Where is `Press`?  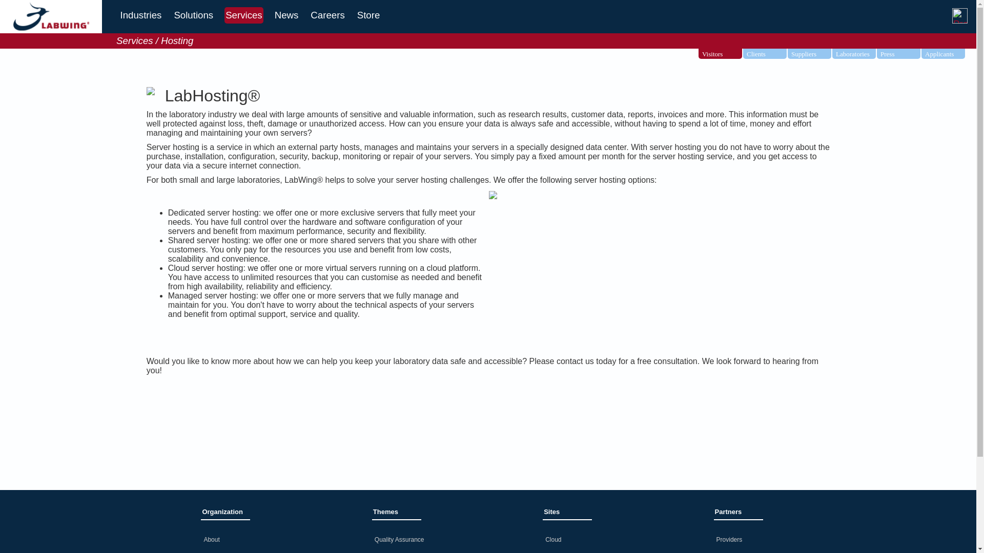 Press is located at coordinates (905, 54).